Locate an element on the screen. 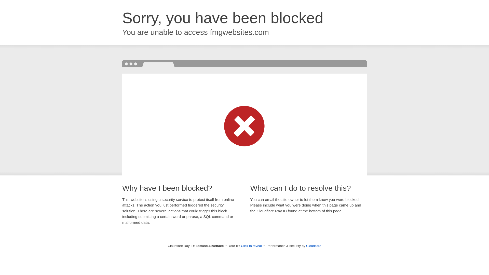  Cloudflare is located at coordinates (314, 246).